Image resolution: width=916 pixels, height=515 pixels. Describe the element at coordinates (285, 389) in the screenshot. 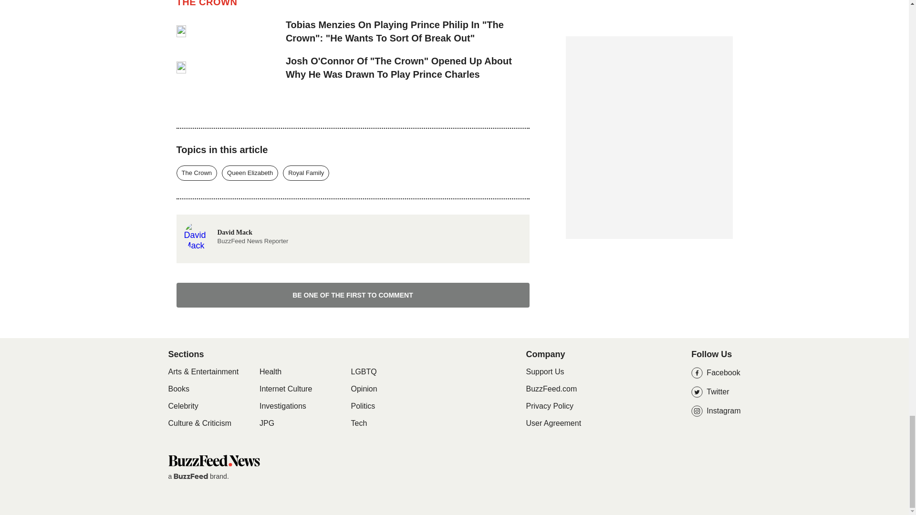

I see `BuzzFeed News Home` at that location.